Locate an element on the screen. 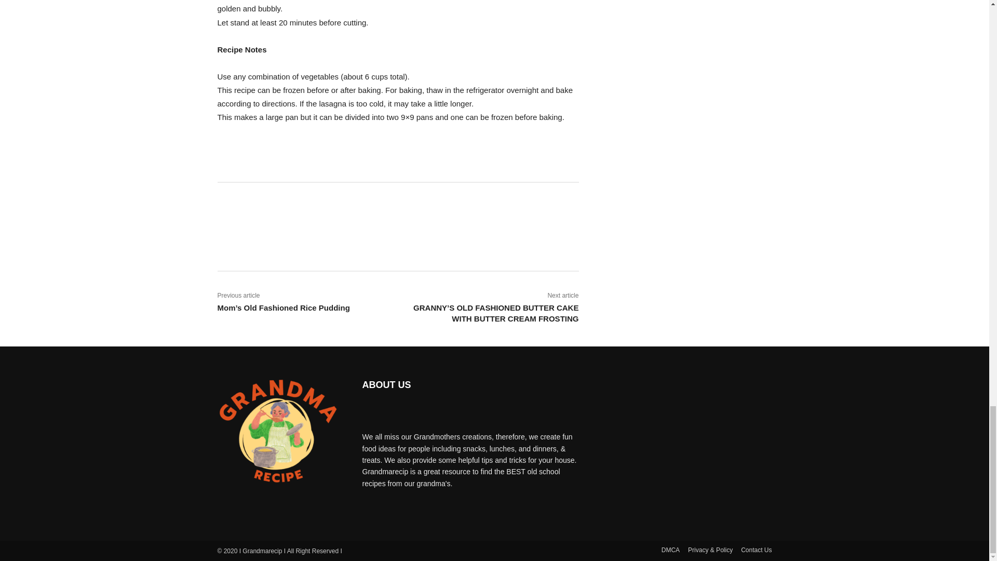 The image size is (997, 561). DMCA is located at coordinates (671, 550).